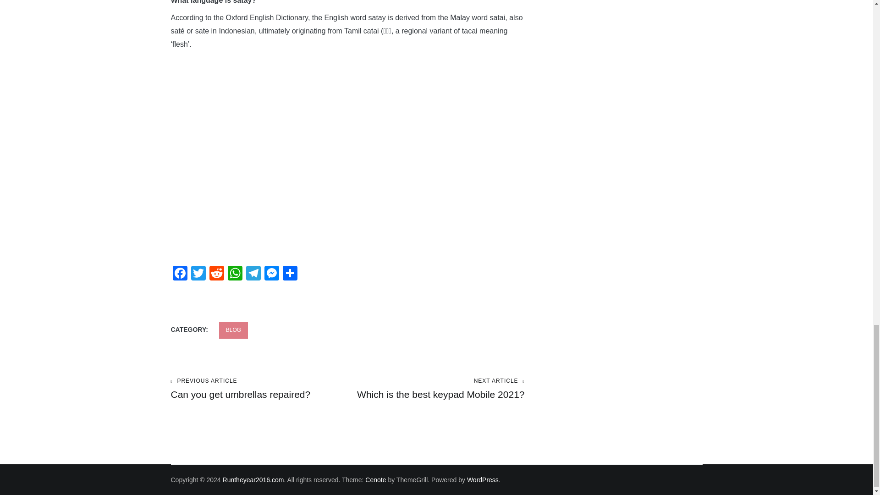 The image size is (880, 495). I want to click on WhatsApp, so click(234, 274).